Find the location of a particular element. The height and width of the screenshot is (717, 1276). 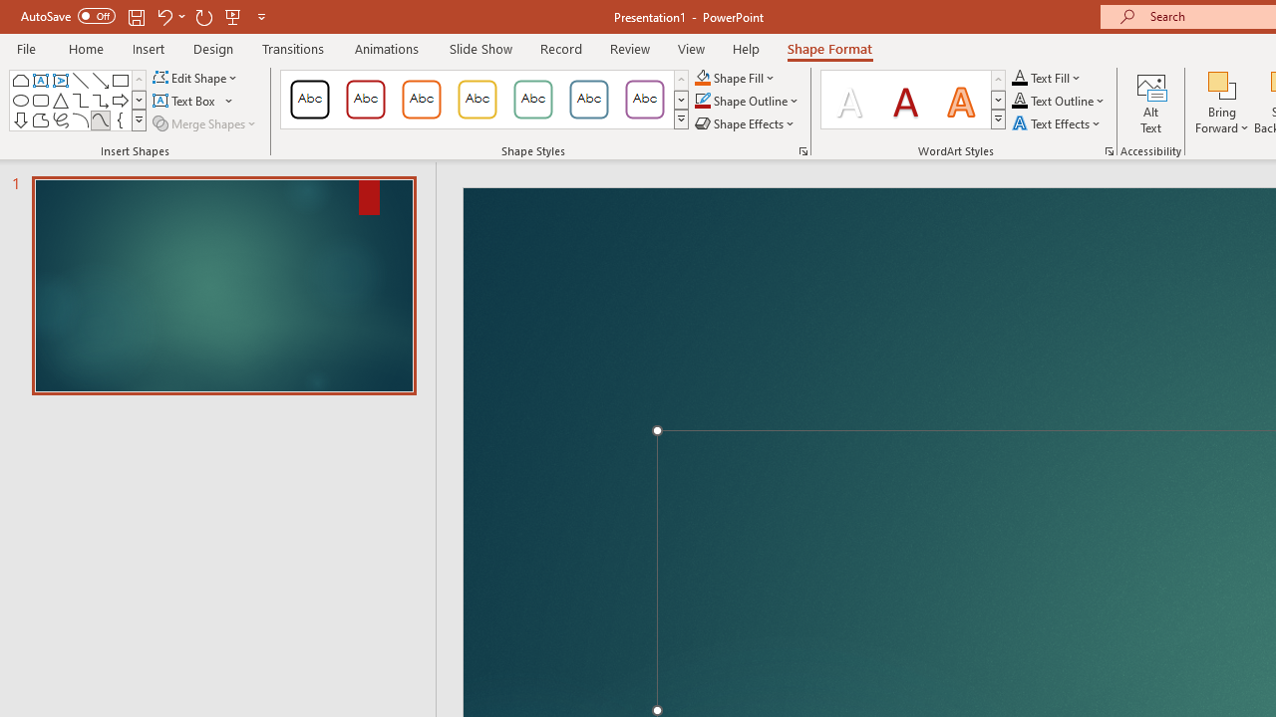

Format Text Effects... is located at coordinates (1109, 151).